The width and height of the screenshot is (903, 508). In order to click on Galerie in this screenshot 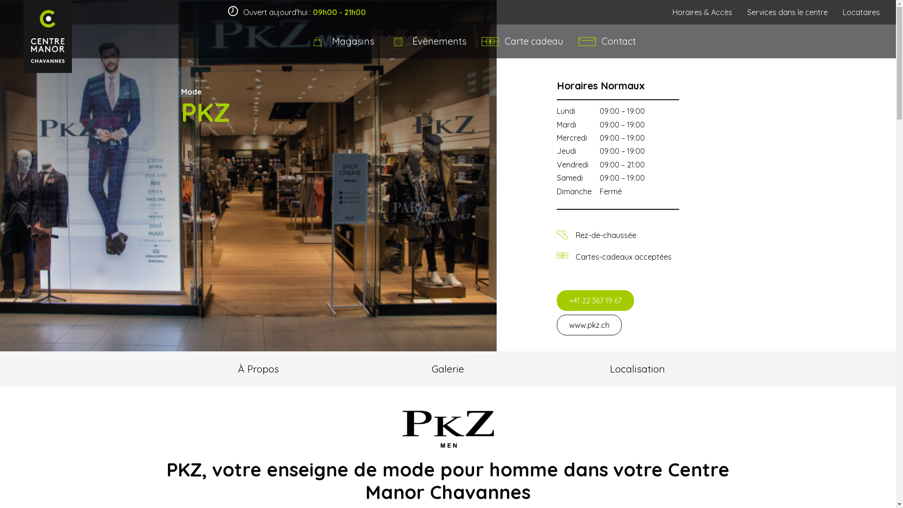, I will do `click(448, 369)`.